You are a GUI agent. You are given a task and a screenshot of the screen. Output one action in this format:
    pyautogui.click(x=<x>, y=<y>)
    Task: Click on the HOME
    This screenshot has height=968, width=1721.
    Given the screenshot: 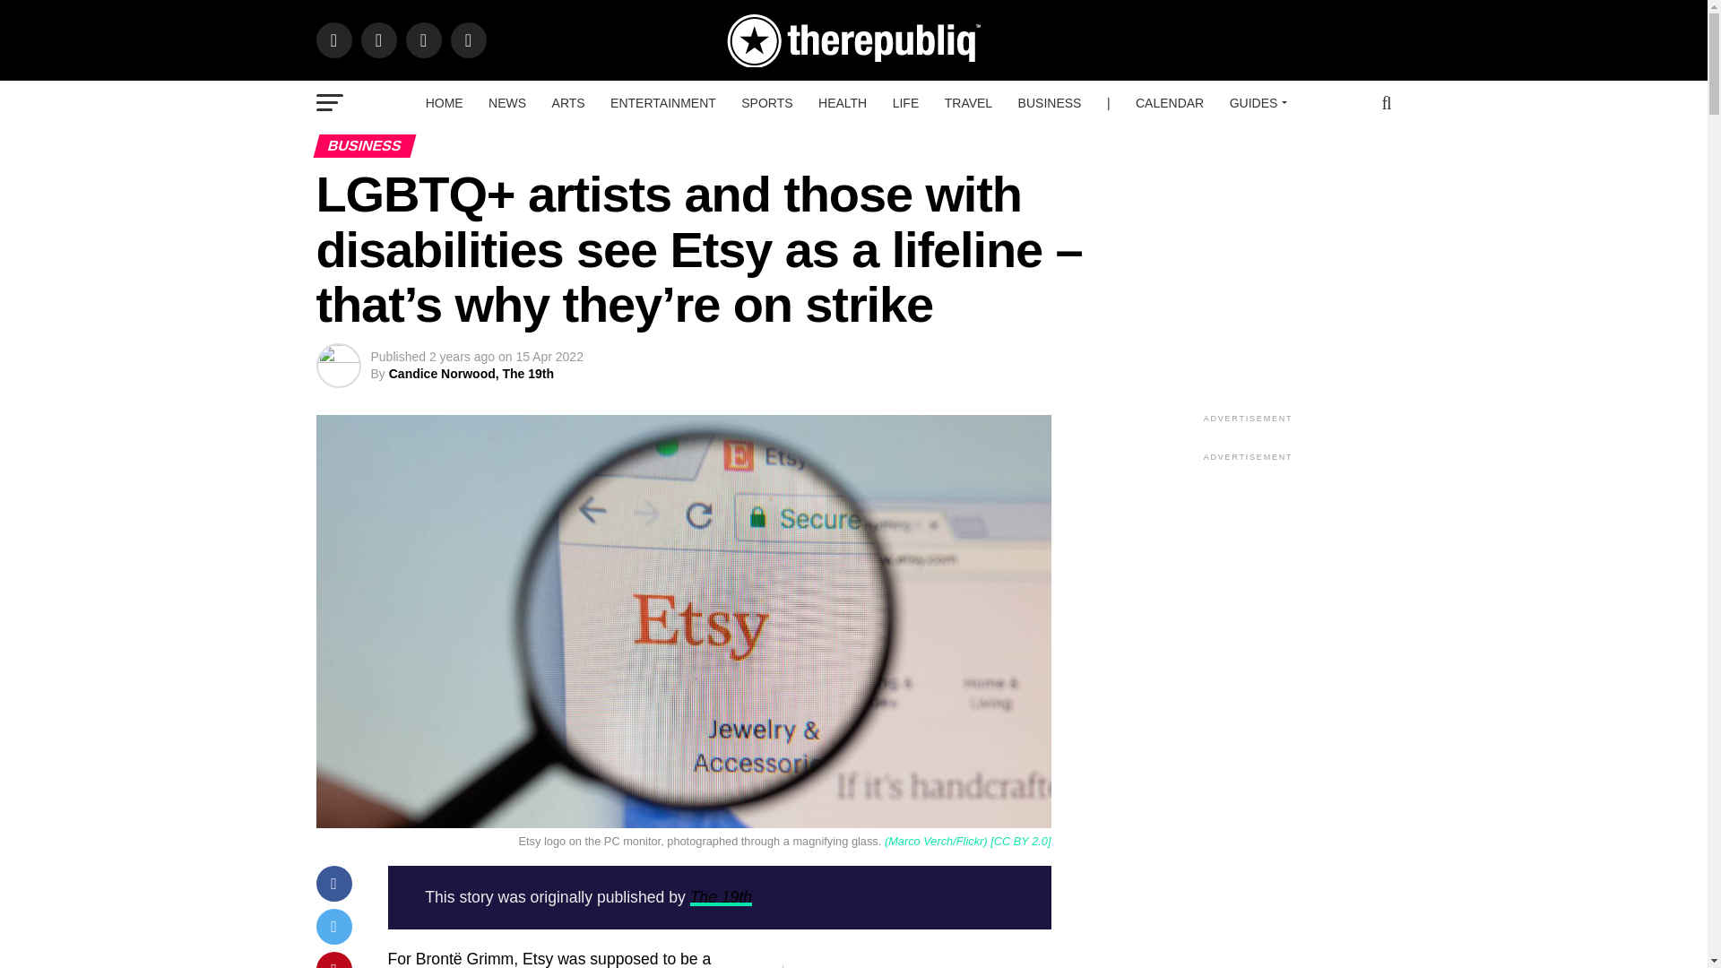 What is the action you would take?
    pyautogui.click(x=445, y=102)
    